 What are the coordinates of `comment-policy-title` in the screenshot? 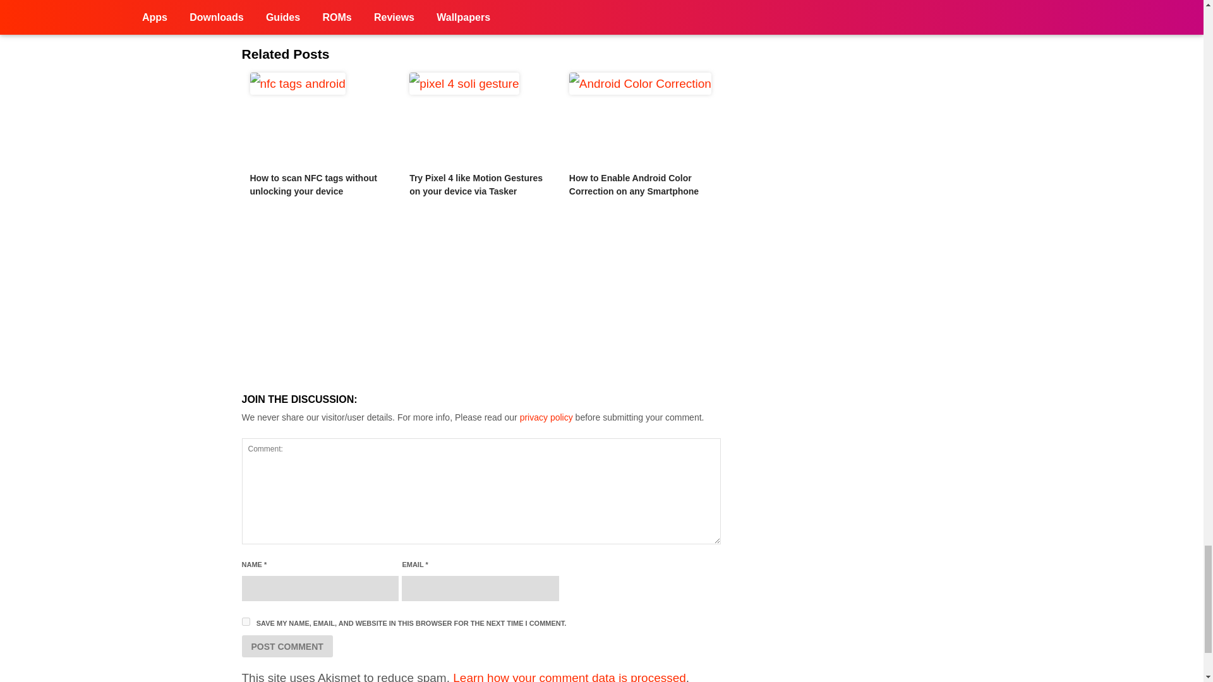 It's located at (546, 417).